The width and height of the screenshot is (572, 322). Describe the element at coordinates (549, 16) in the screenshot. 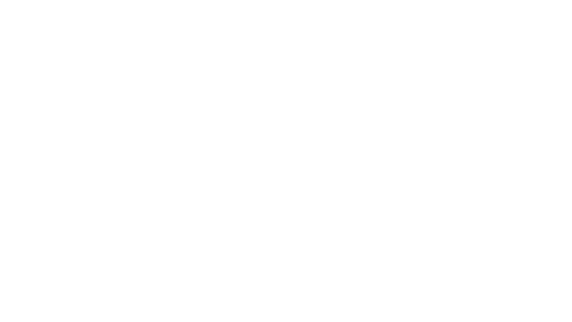

I see `|` at that location.